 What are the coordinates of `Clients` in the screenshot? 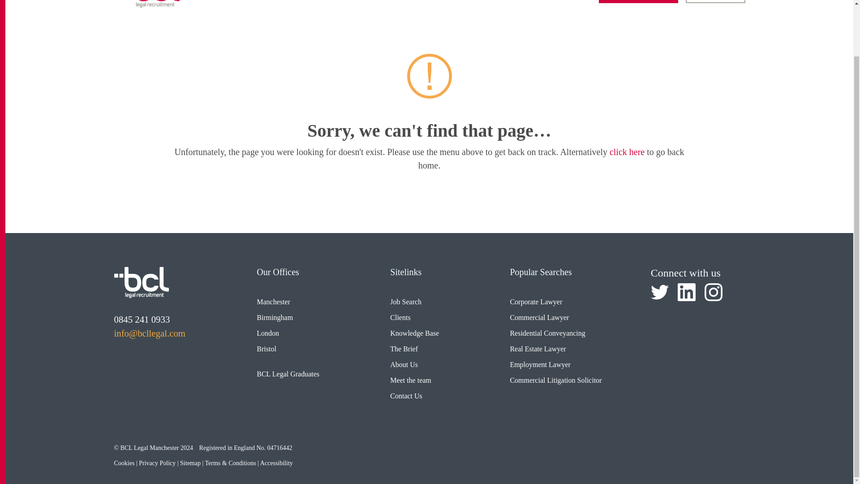 It's located at (451, 0).